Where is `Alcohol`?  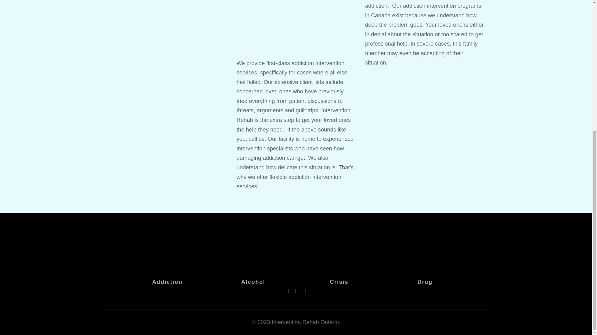 Alcohol is located at coordinates (253, 283).